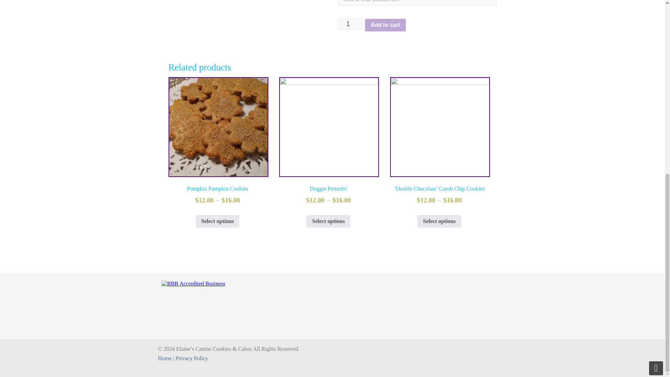 This screenshot has height=377, width=670. I want to click on Add to cart, so click(385, 25).